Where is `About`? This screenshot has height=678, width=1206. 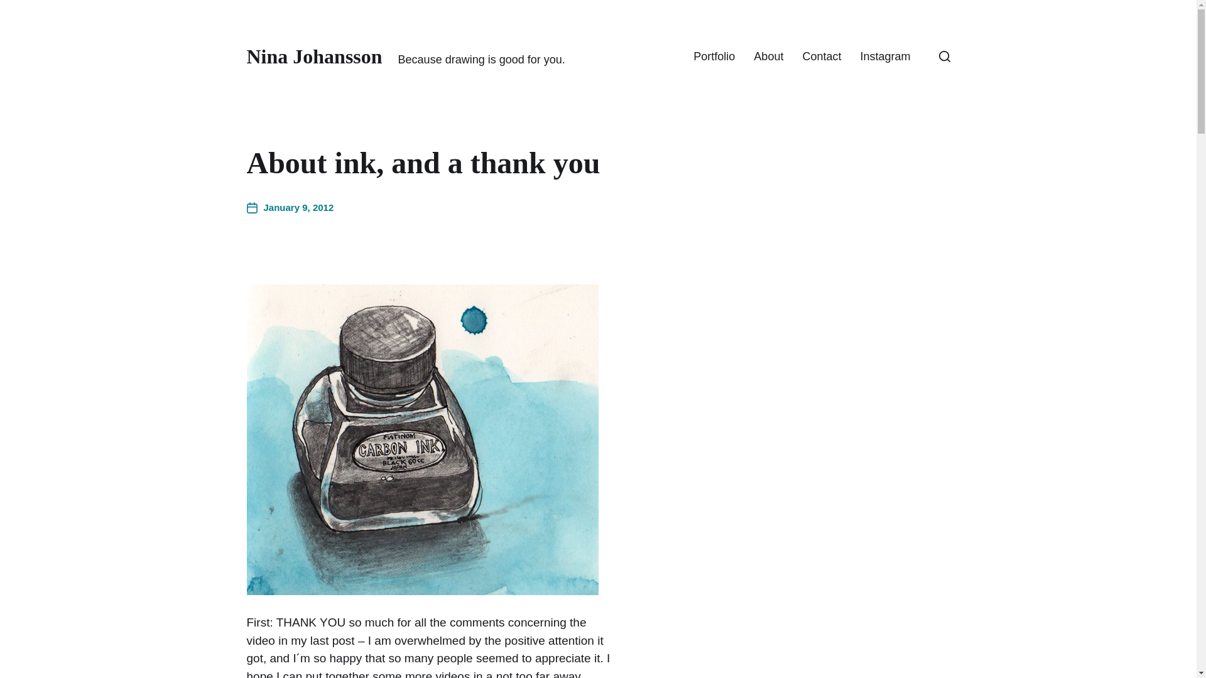
About is located at coordinates (768, 56).